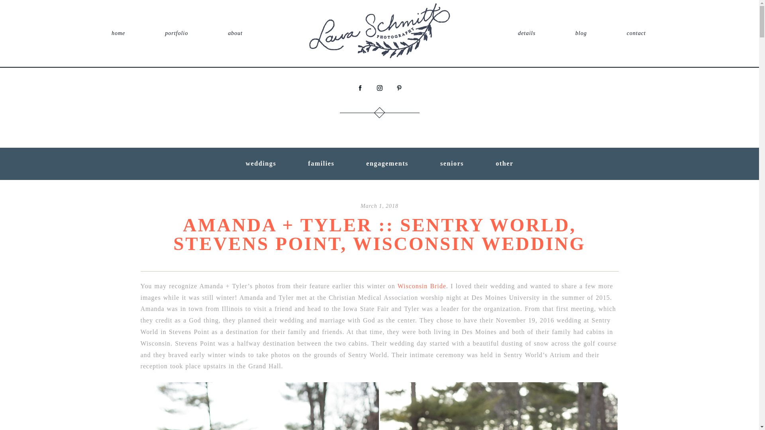 Image resolution: width=765 pixels, height=430 pixels. Describe the element at coordinates (636, 33) in the screenshot. I see `contact` at that location.